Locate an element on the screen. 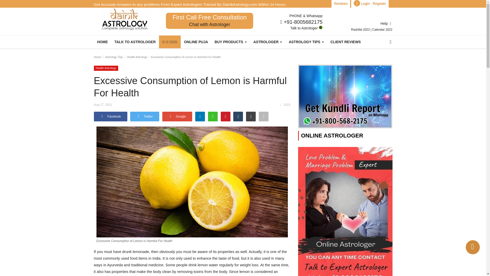 This screenshot has width=490, height=276. ONLINE PUJA is located at coordinates (196, 42).